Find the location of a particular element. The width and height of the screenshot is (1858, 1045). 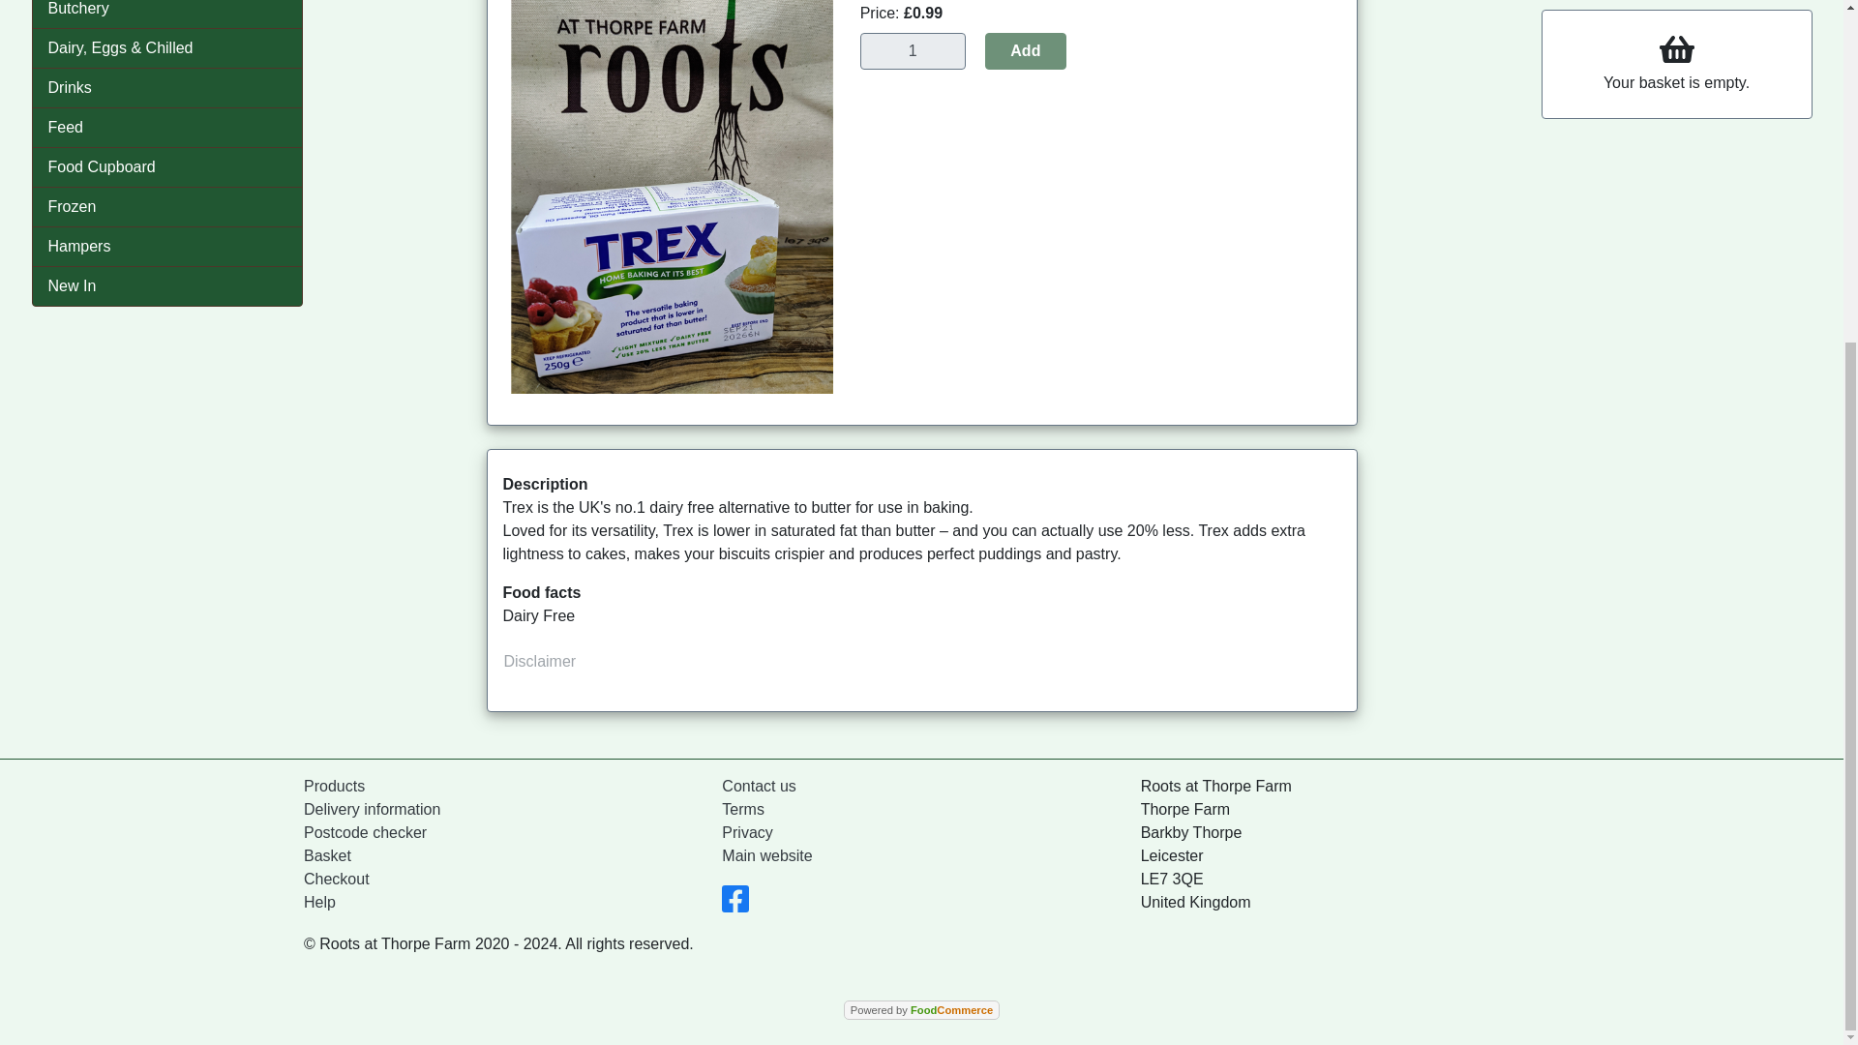

Visit our Facebook page. is located at coordinates (735, 904).